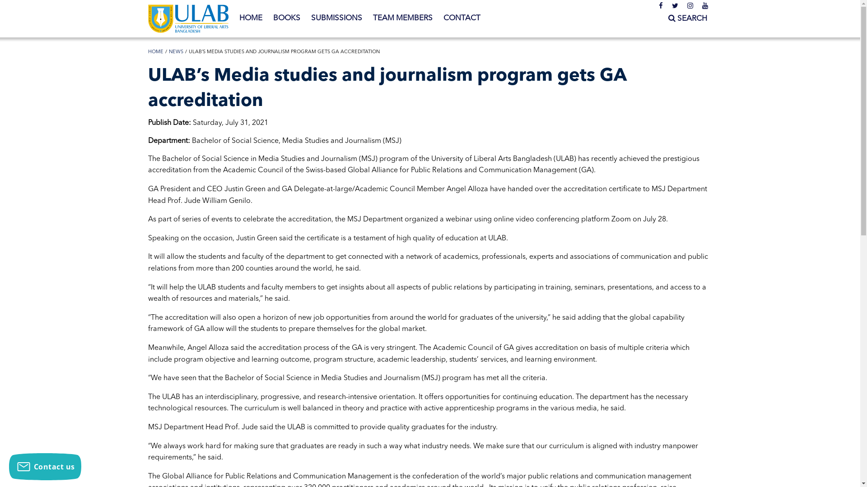 The height and width of the screenshot is (487, 867). What do you see at coordinates (336, 18) in the screenshot?
I see `SUBMISSIONS` at bounding box center [336, 18].